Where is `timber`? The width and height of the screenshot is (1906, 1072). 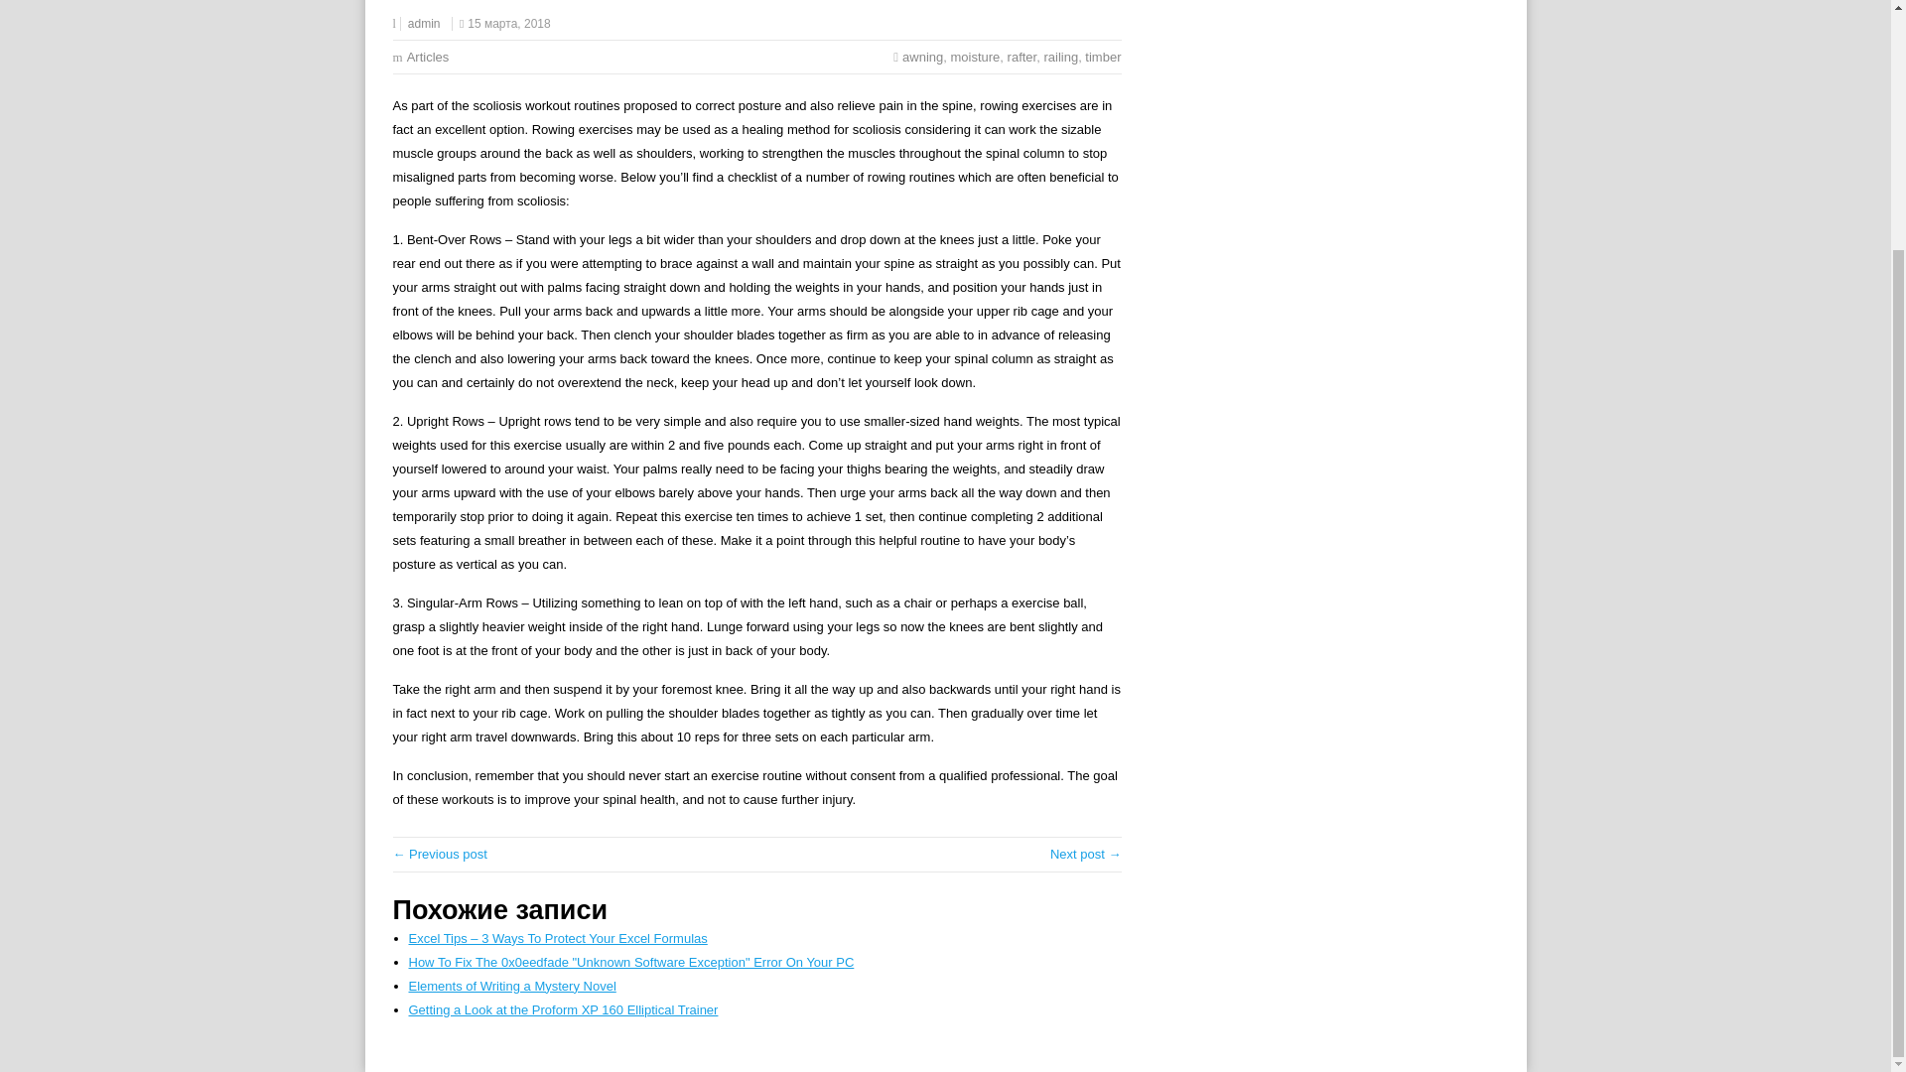 timber is located at coordinates (1102, 56).